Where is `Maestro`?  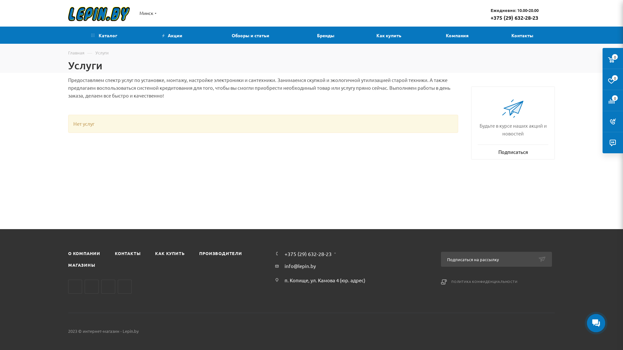
Maestro is located at coordinates (524, 331).